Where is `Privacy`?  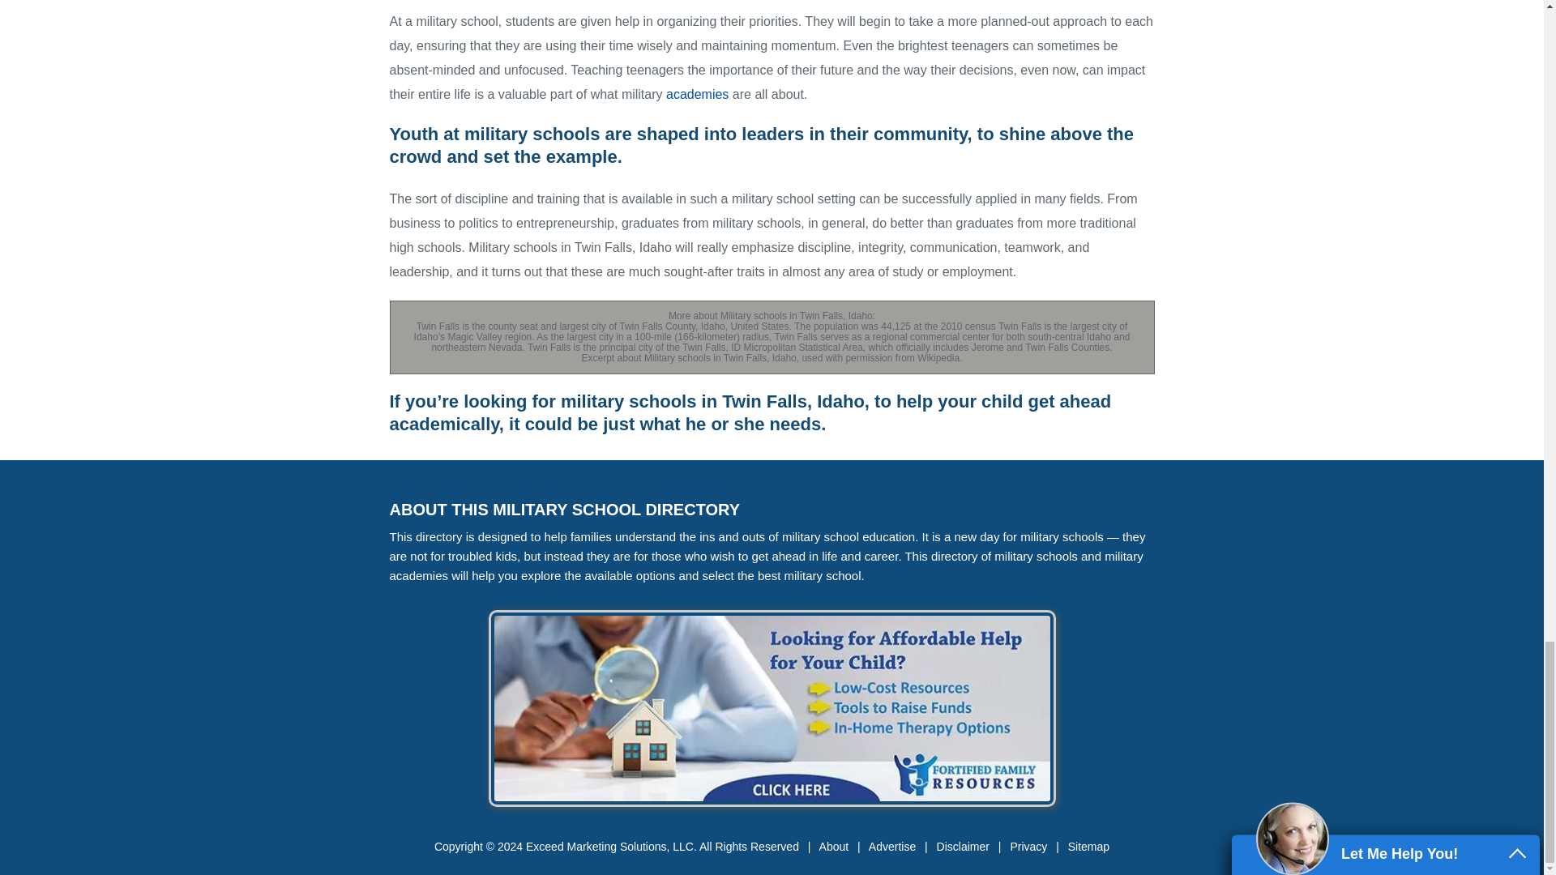
Privacy is located at coordinates (1028, 846).